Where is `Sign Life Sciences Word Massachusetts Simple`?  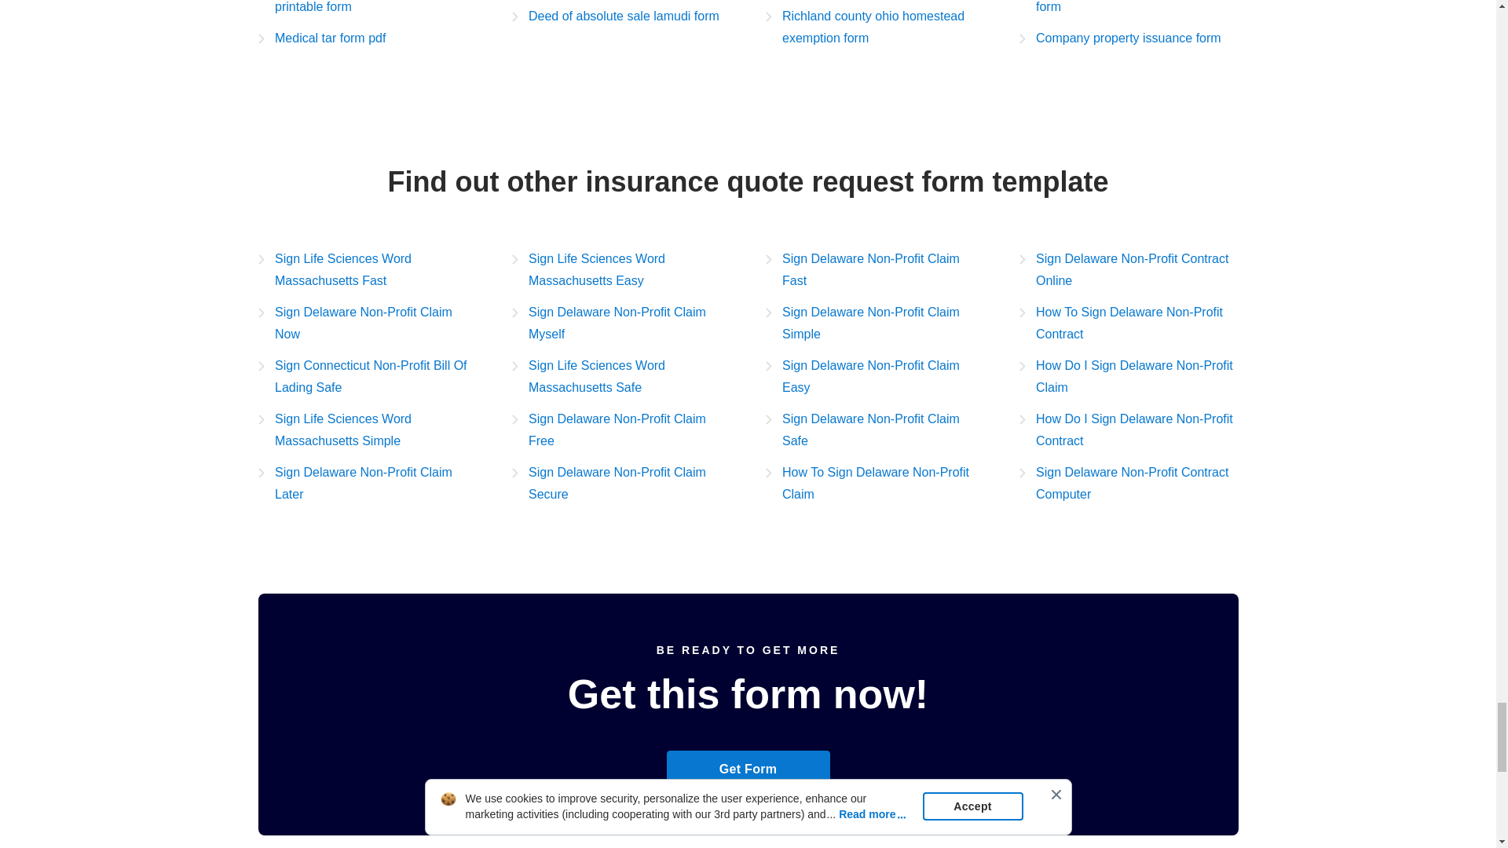
Sign Life Sciences Word Massachusetts Simple is located at coordinates (367, 429).